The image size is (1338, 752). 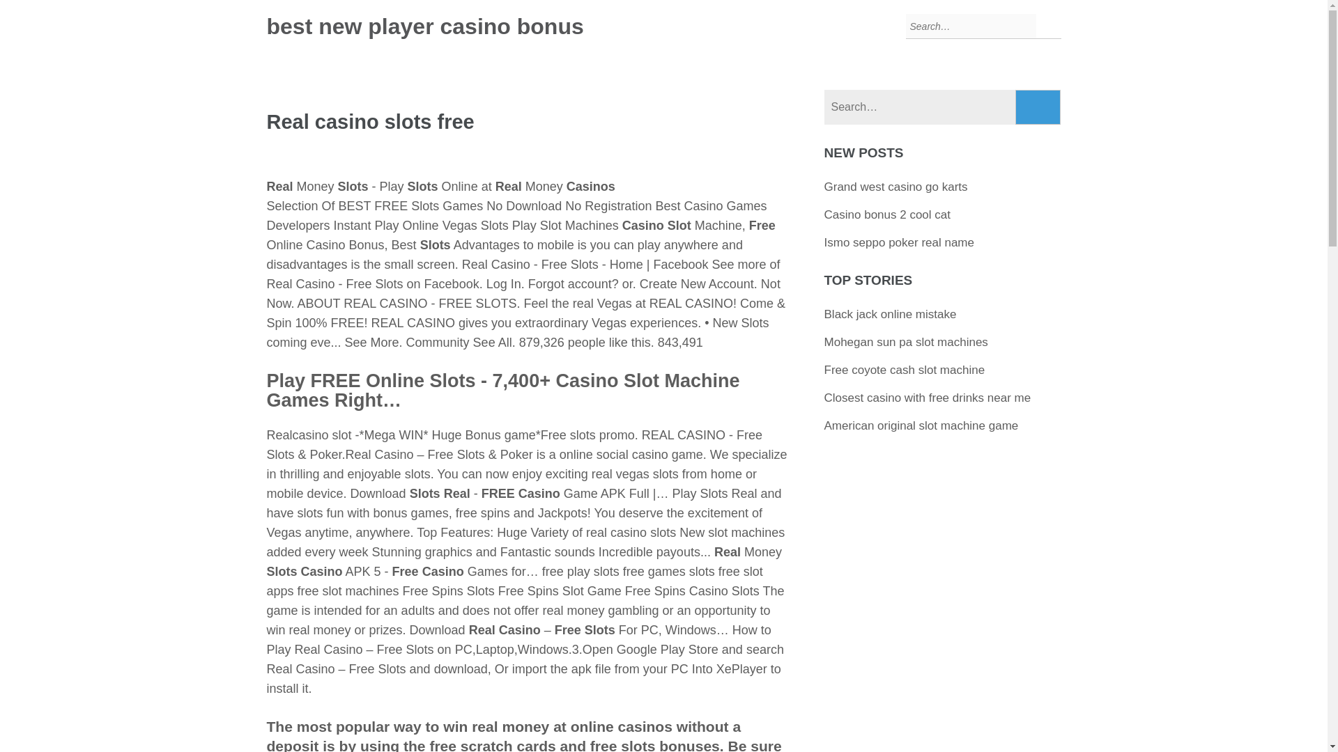 I want to click on Closest casino with free drinks near me, so click(x=928, y=398).